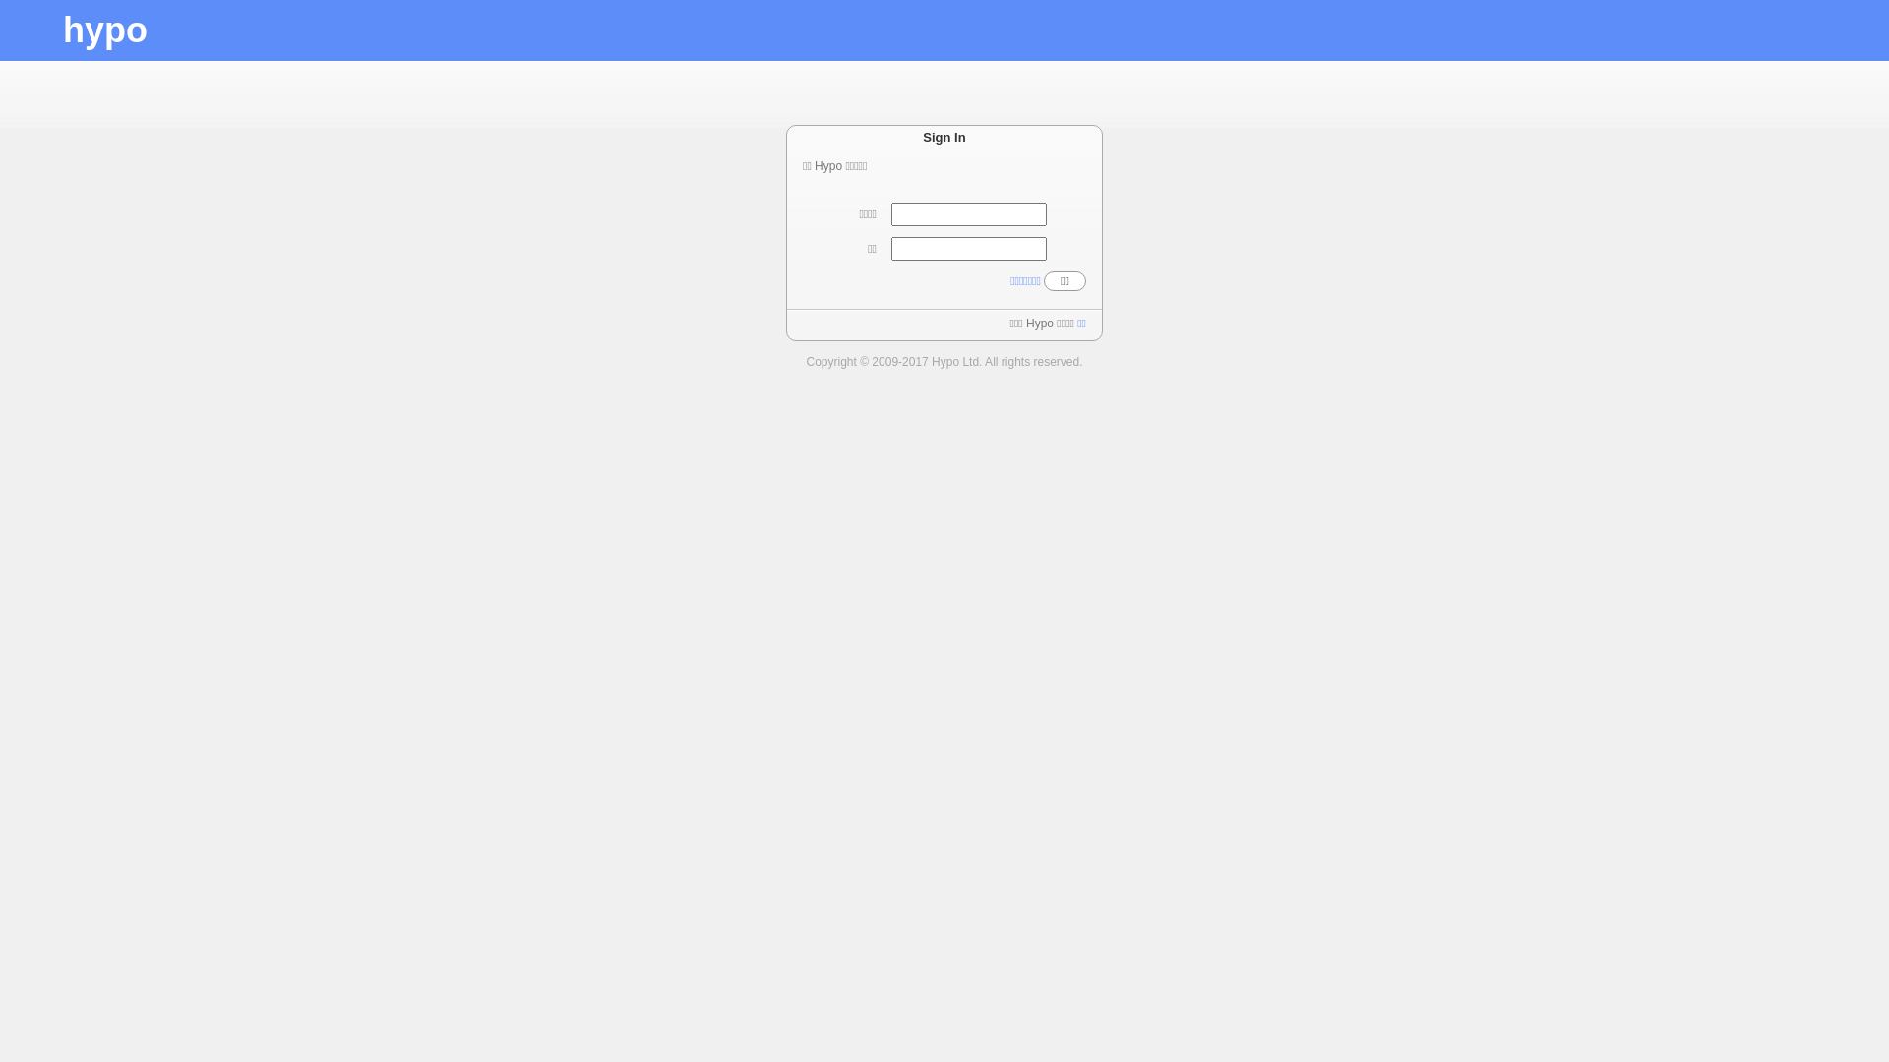 The width and height of the screenshot is (1889, 1062). Describe the element at coordinates (105, 29) in the screenshot. I see `hypo` at that location.